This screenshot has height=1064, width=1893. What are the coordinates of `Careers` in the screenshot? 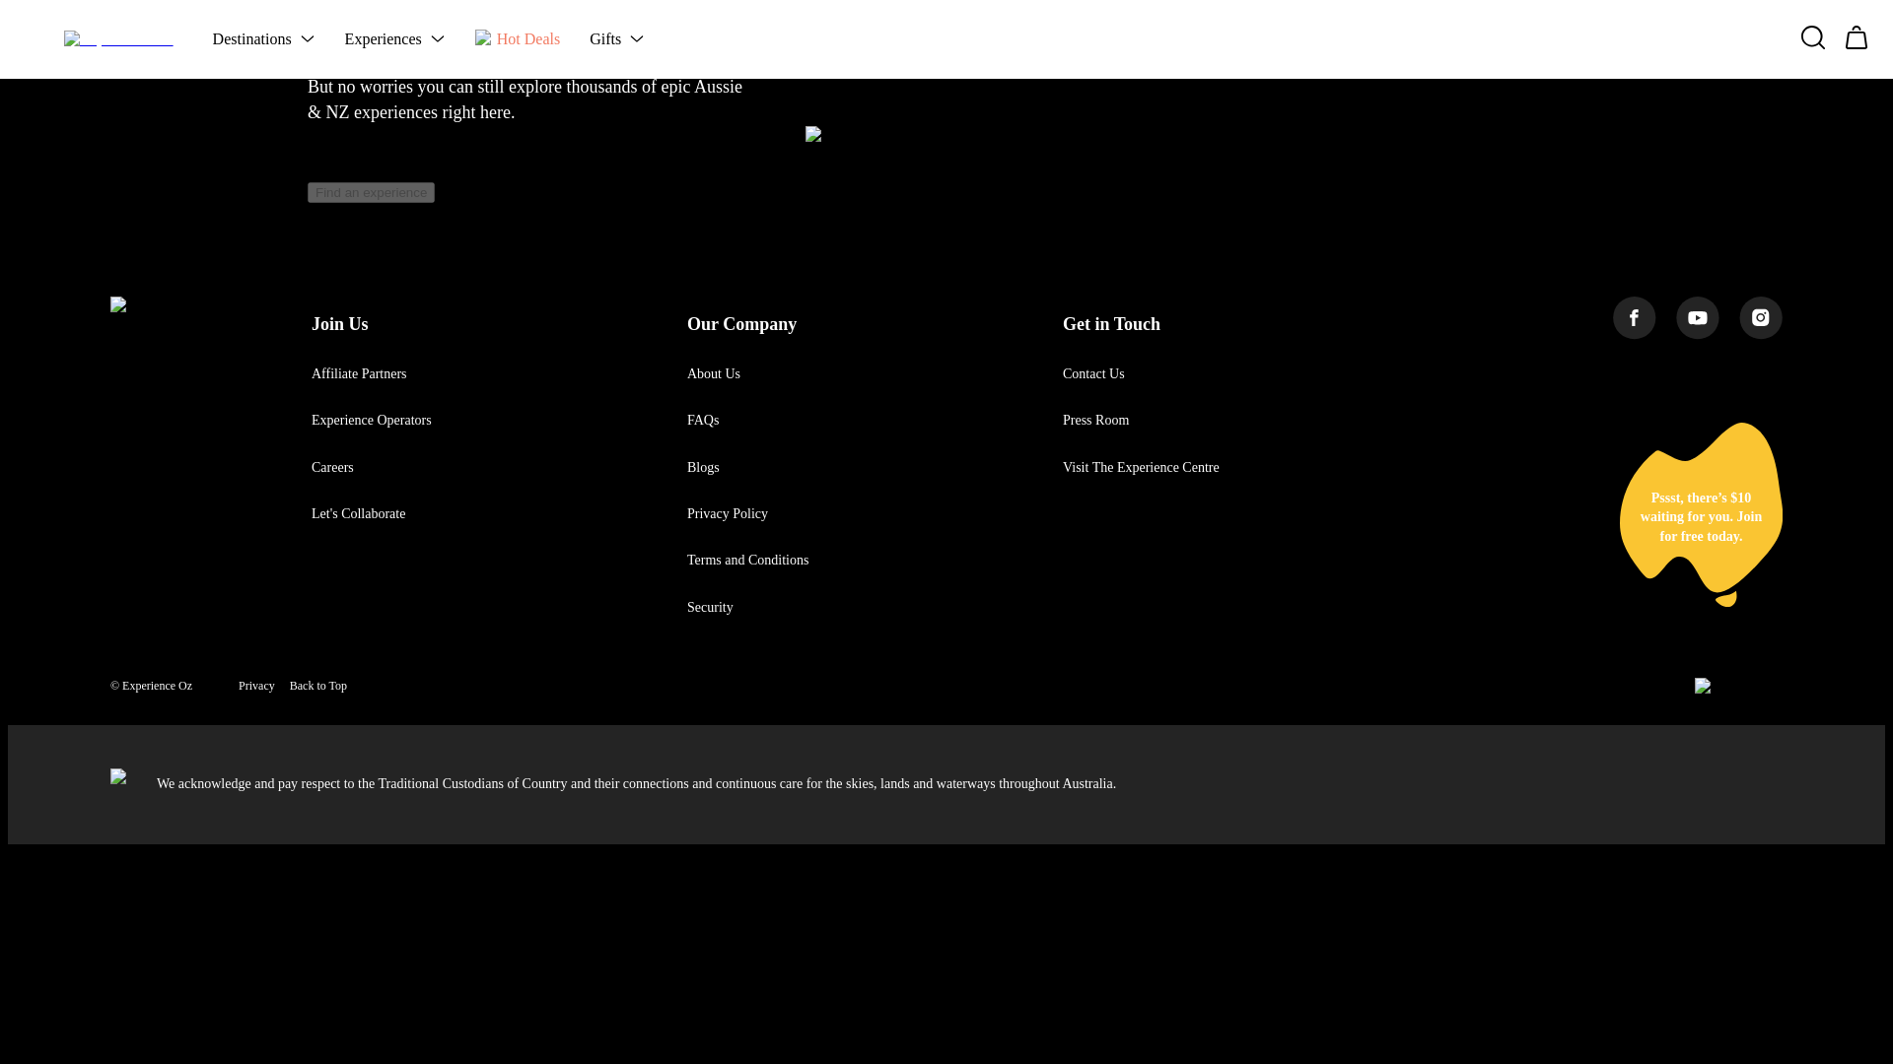 It's located at (333, 467).